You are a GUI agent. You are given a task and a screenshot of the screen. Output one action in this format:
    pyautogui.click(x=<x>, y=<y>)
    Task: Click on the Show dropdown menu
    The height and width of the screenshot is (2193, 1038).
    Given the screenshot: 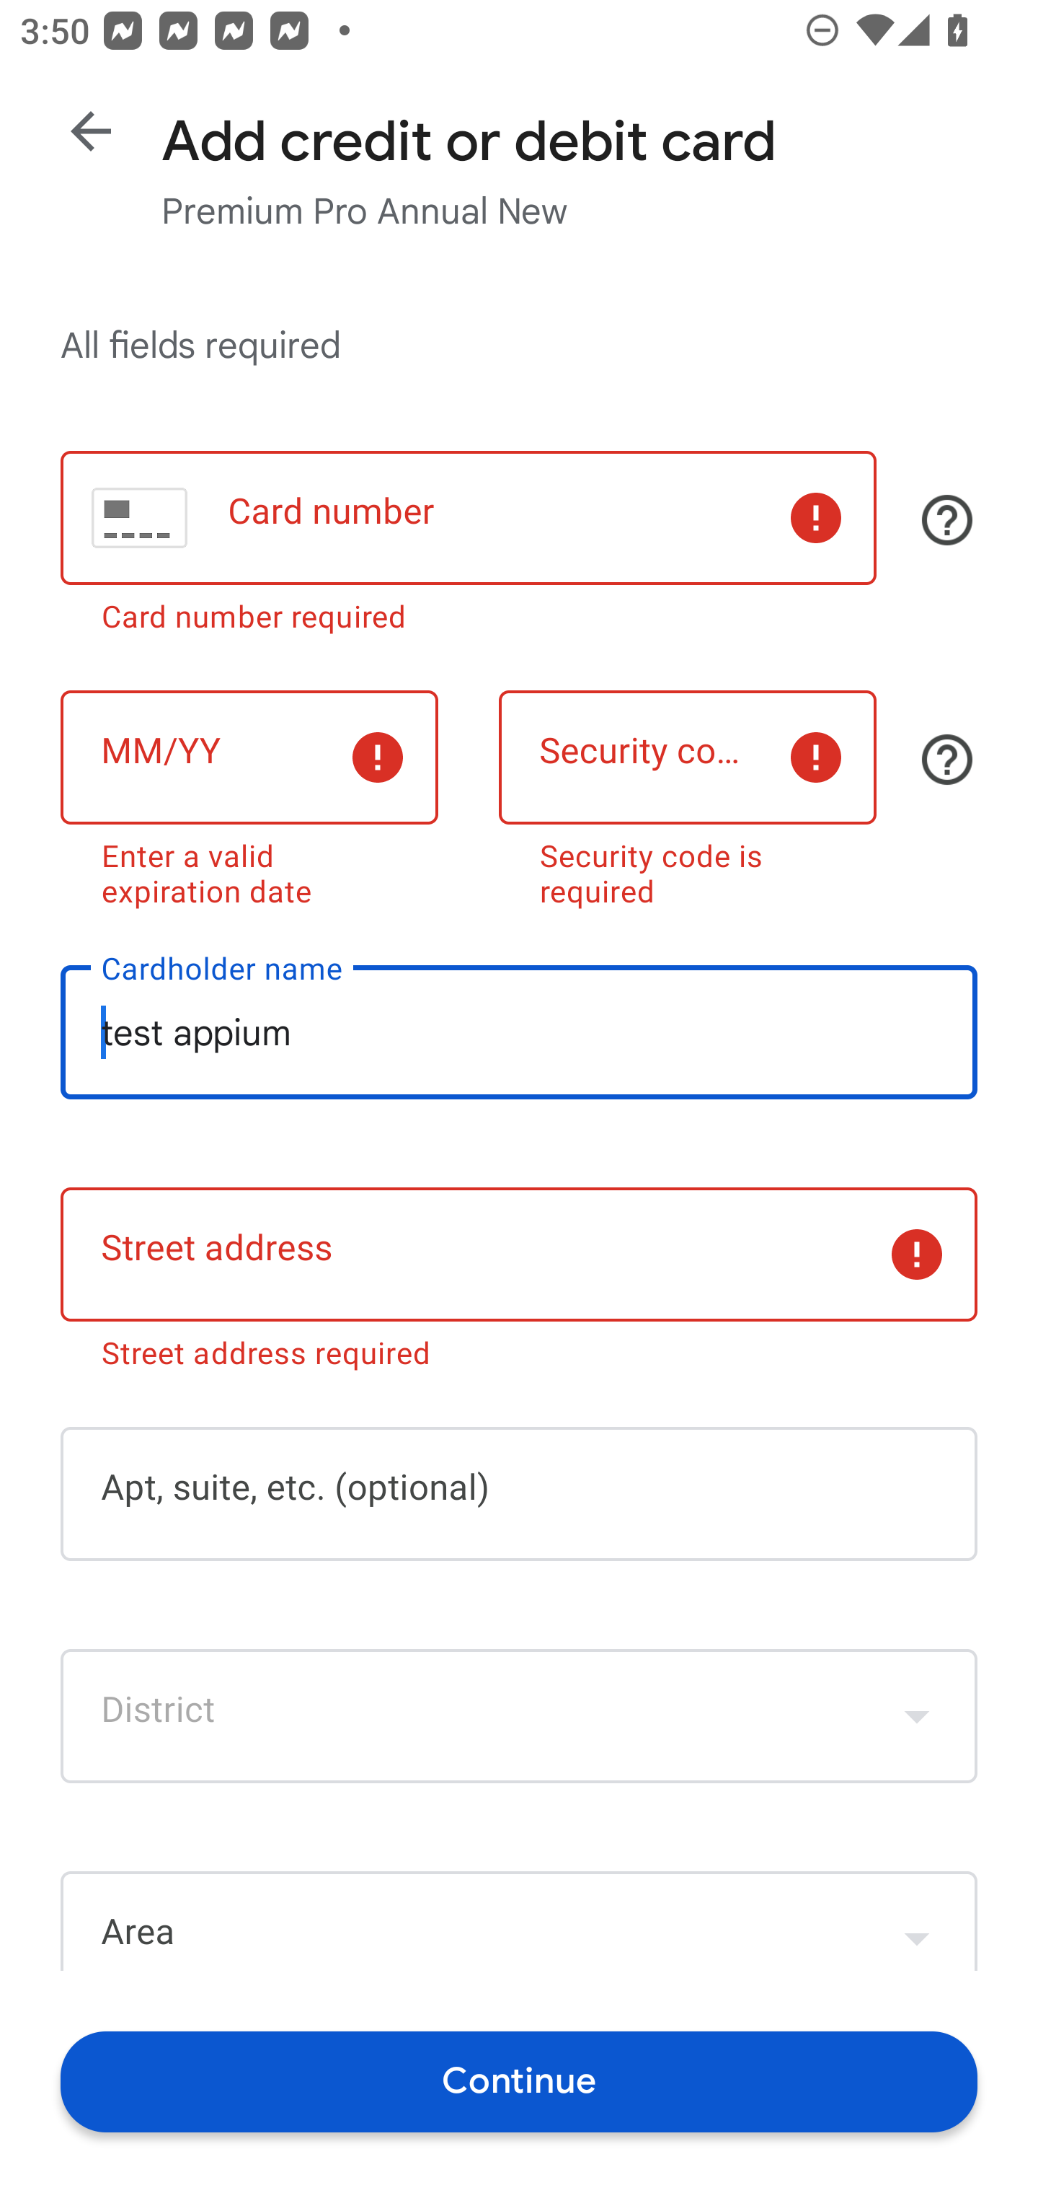 What is the action you would take?
    pyautogui.click(x=917, y=1924)
    